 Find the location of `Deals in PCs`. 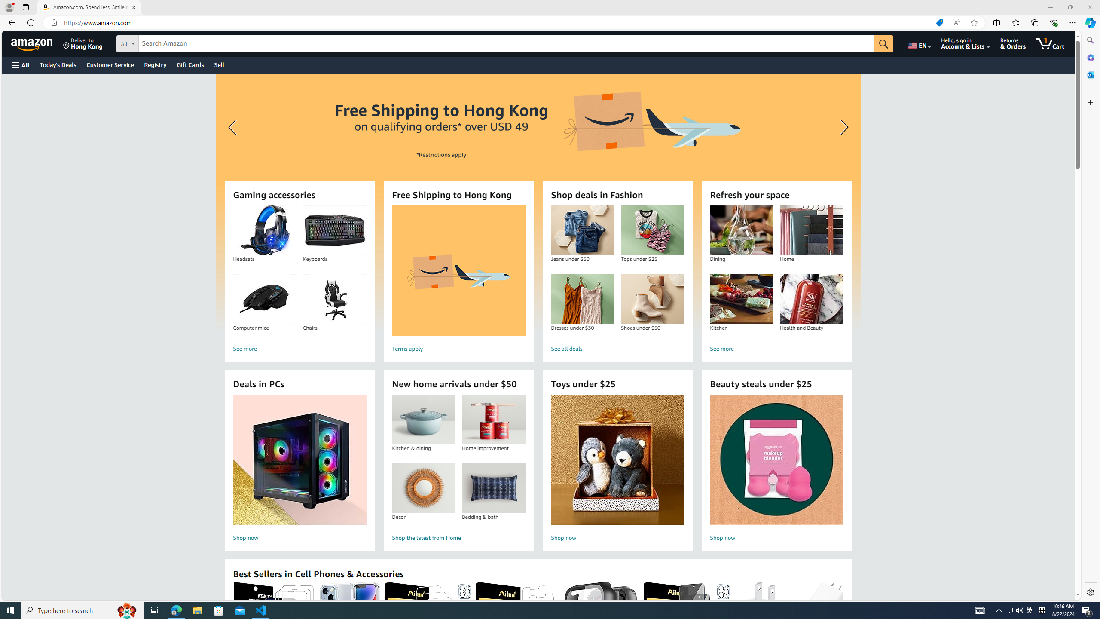

Deals in PCs is located at coordinates (299, 460).